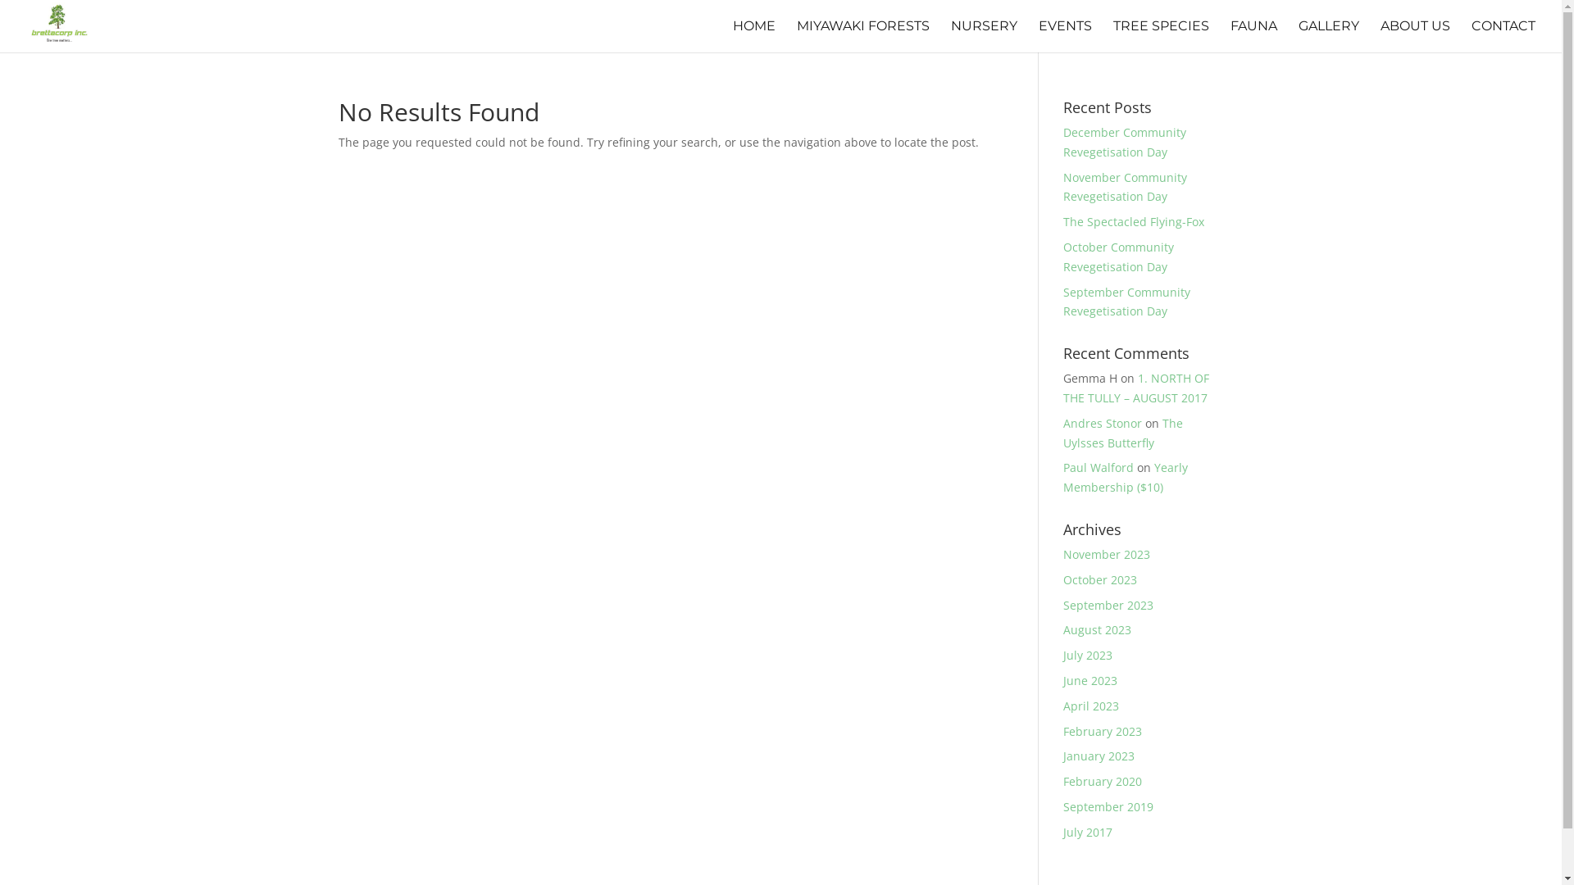 This screenshot has height=885, width=1574. Describe the element at coordinates (1099, 756) in the screenshot. I see `January 2023` at that location.